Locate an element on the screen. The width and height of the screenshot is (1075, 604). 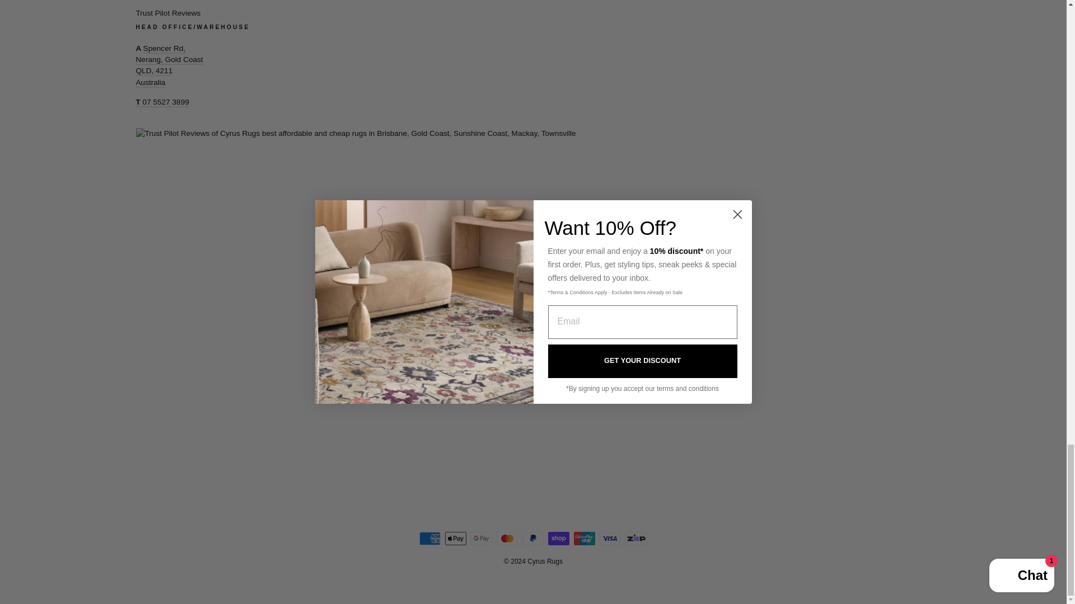
Apple Pay is located at coordinates (456, 539).